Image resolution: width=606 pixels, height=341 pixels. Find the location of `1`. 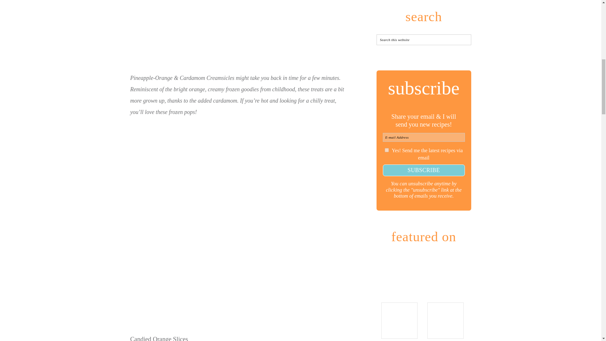

1 is located at coordinates (387, 150).